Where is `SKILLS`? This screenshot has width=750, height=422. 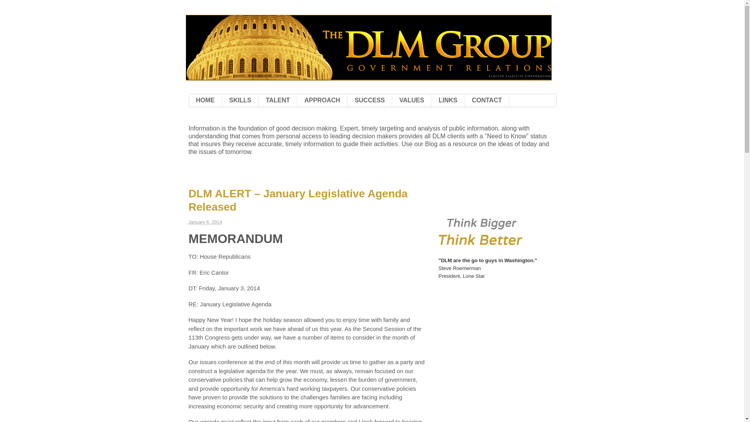
SKILLS is located at coordinates (240, 100).